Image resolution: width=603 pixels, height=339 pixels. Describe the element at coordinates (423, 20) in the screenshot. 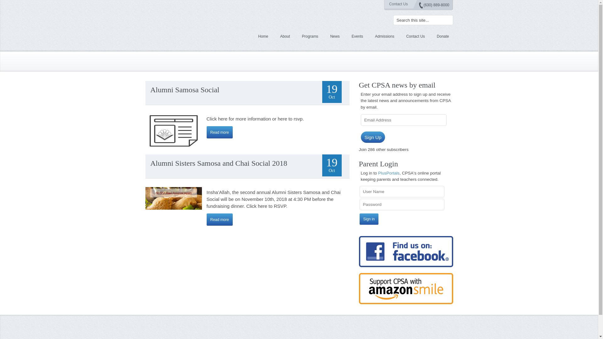

I see `Search this site...` at that location.